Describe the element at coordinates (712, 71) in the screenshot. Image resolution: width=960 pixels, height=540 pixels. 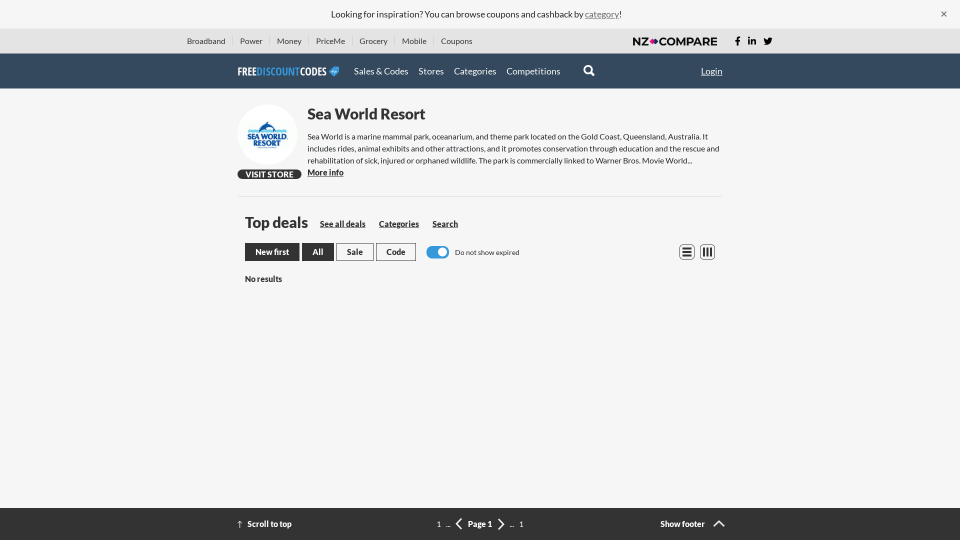
I see `Login` at that location.